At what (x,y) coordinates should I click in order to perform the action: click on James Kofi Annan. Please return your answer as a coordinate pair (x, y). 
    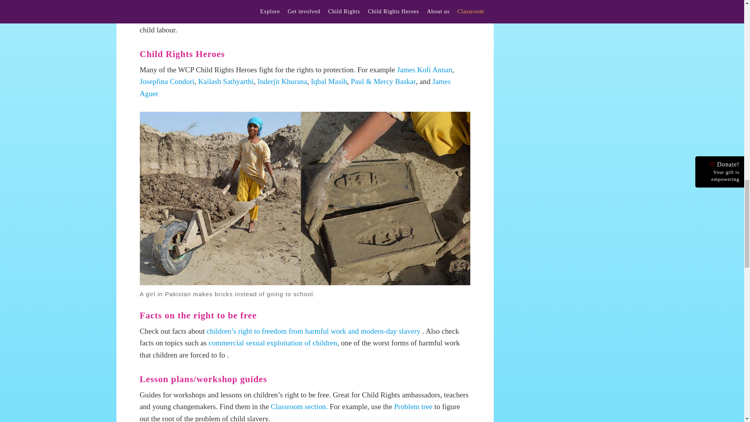
    Looking at the image, I should click on (424, 70).